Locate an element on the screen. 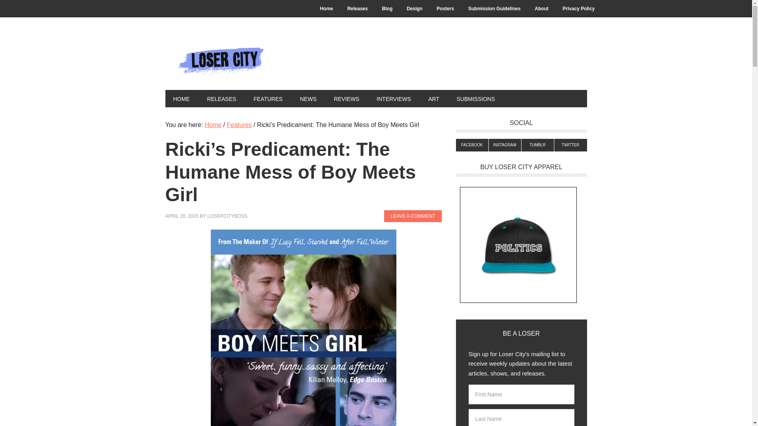 This screenshot has height=426, width=758. LOSER CITY is located at coordinates (218, 60).